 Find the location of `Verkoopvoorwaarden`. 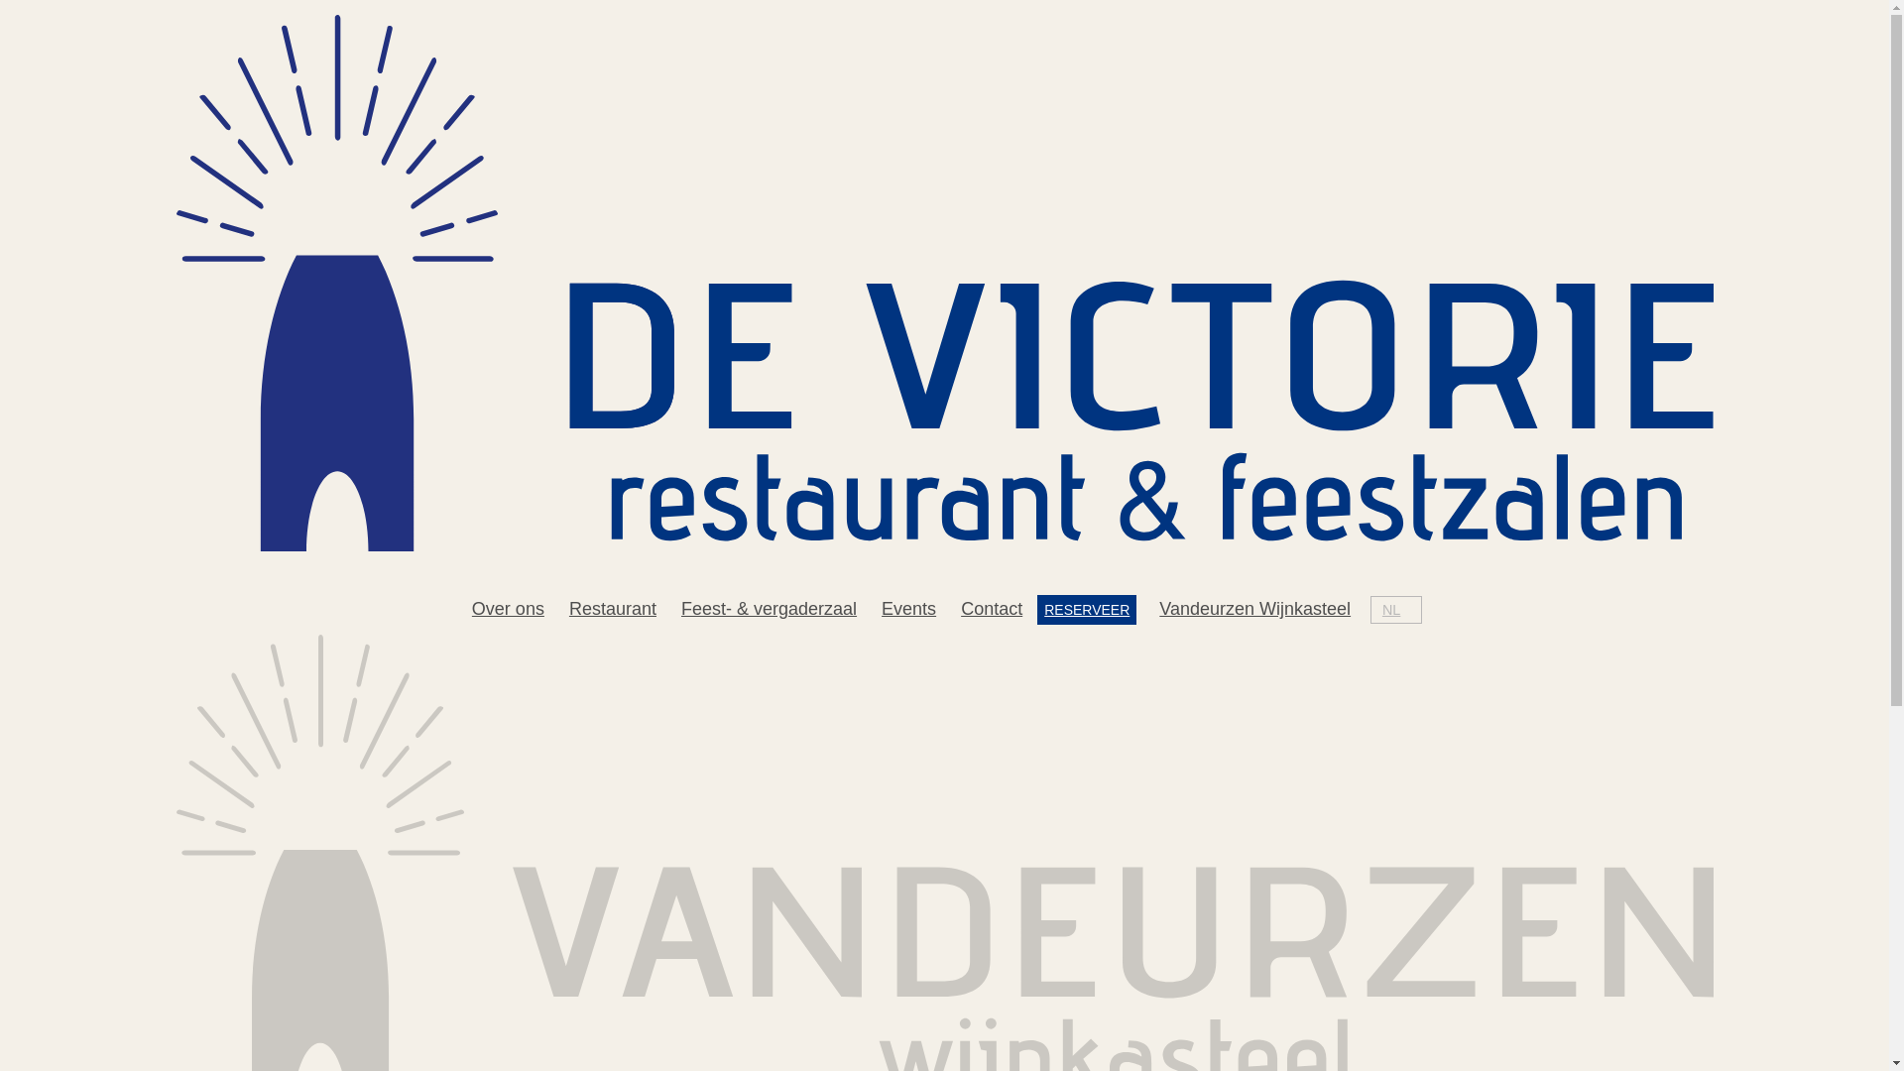

Verkoopvoorwaarden is located at coordinates (233, 539).